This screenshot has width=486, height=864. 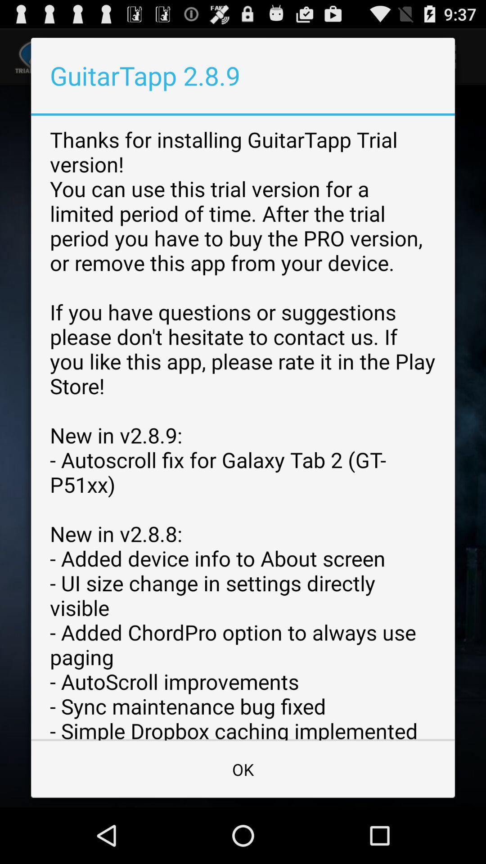 I want to click on choose the ok item, so click(x=243, y=769).